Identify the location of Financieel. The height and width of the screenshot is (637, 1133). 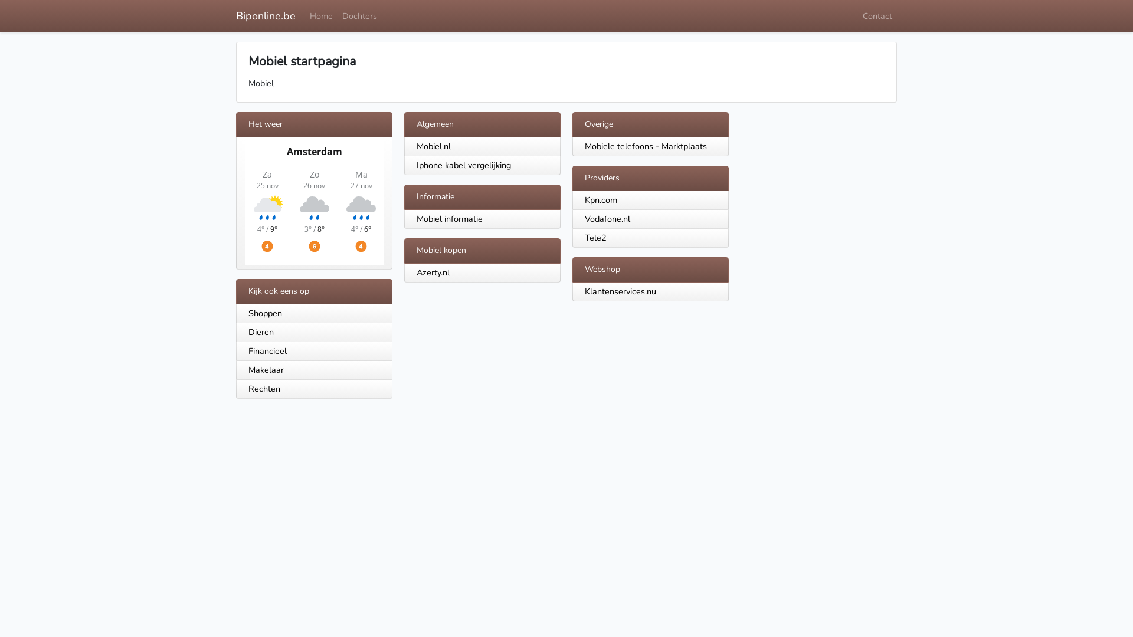
(314, 352).